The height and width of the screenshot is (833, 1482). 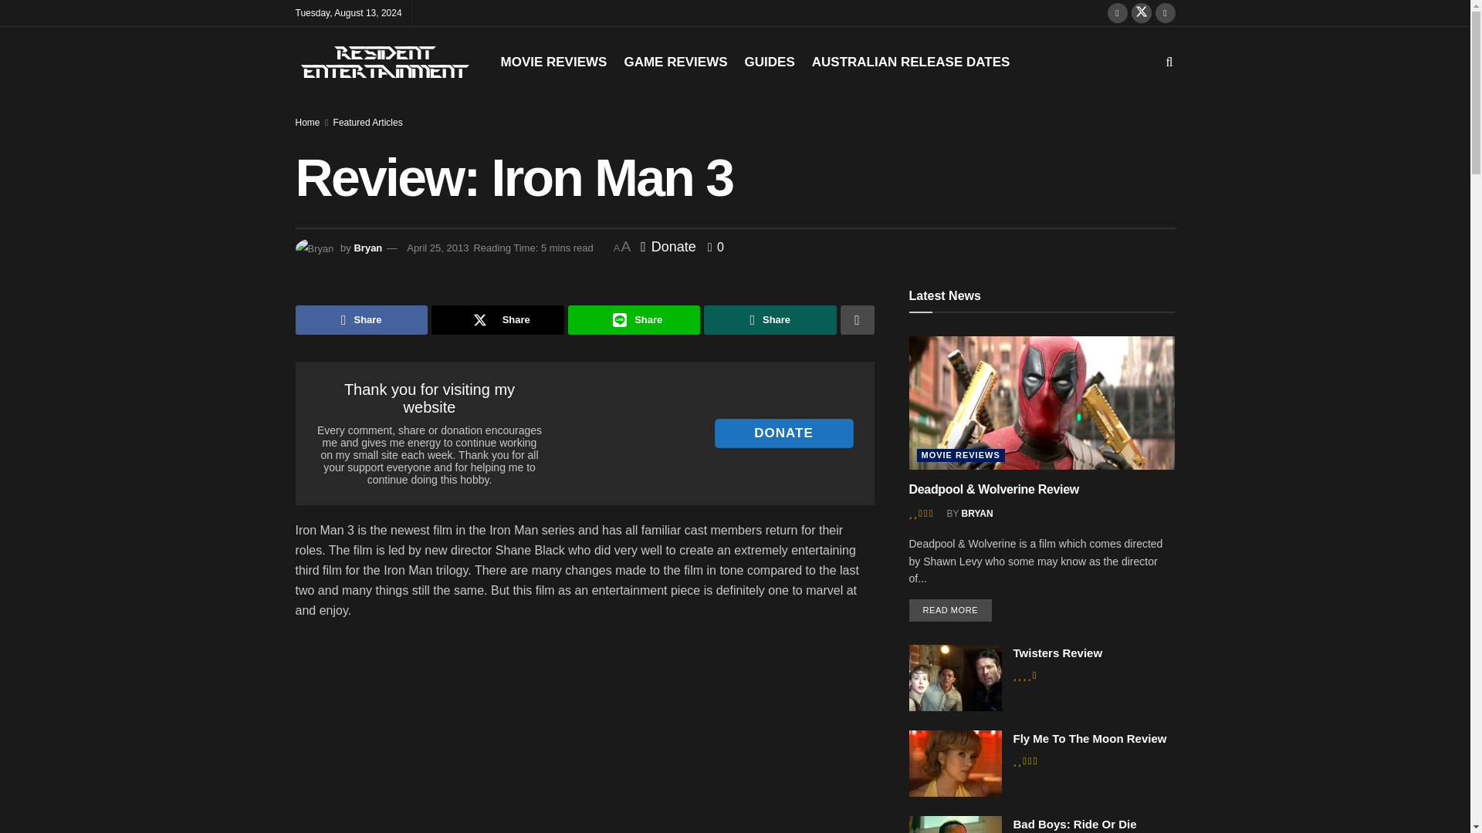 I want to click on Featured Articles, so click(x=368, y=123).